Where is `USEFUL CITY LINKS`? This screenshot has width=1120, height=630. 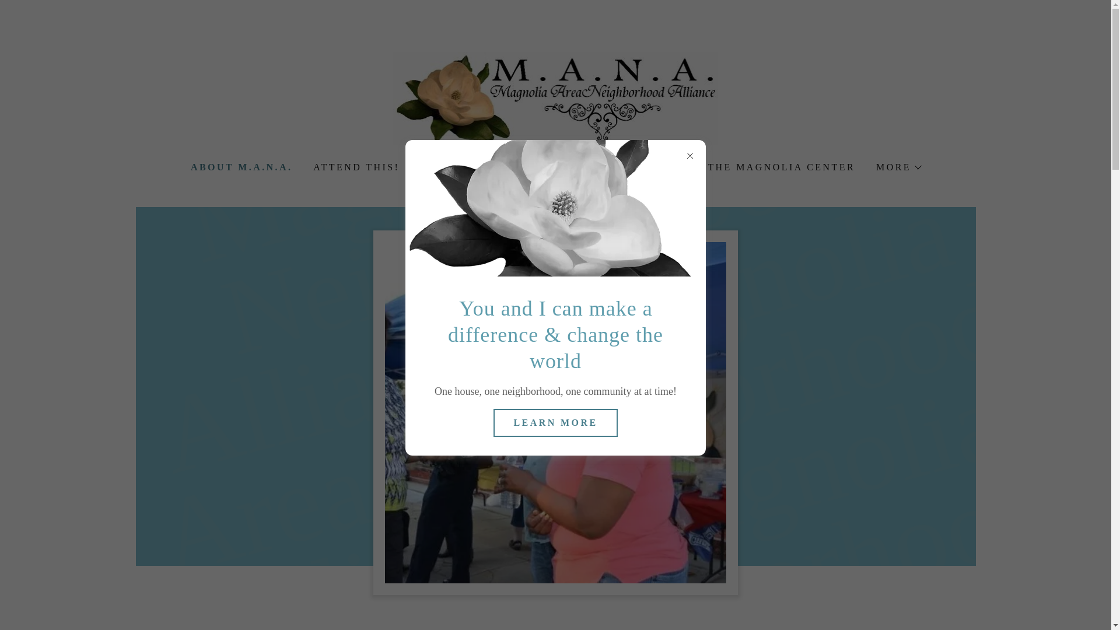 USEFUL CITY LINKS is located at coordinates (480, 167).